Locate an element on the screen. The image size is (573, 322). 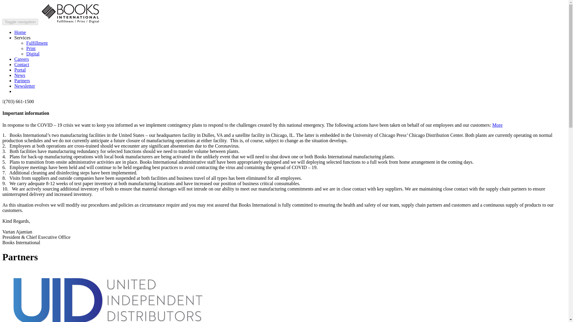
More is located at coordinates (497, 125).